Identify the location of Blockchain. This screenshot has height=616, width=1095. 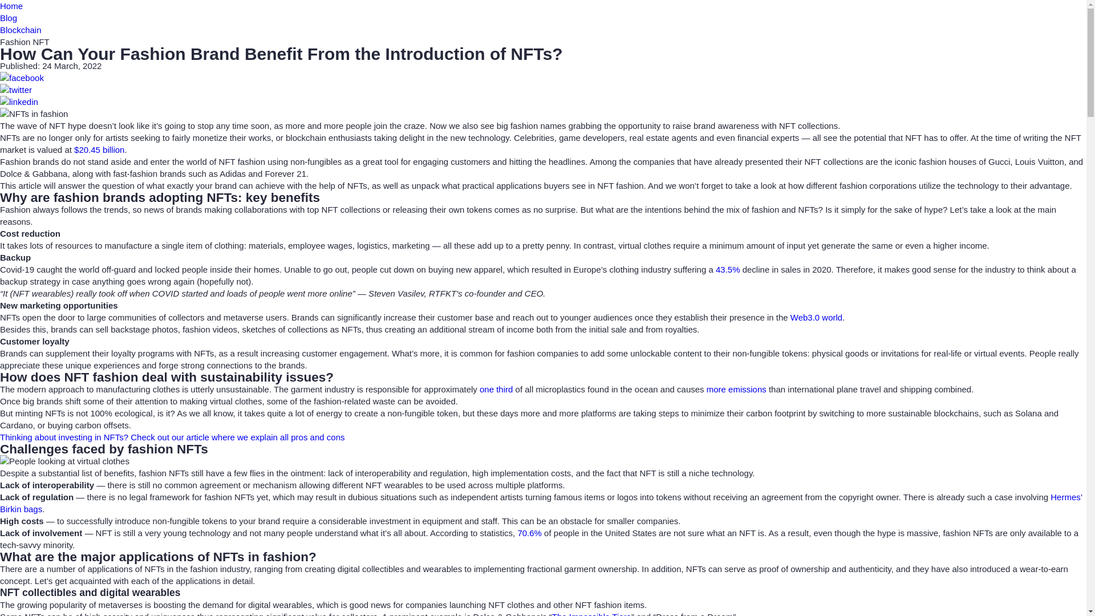
(21, 30).